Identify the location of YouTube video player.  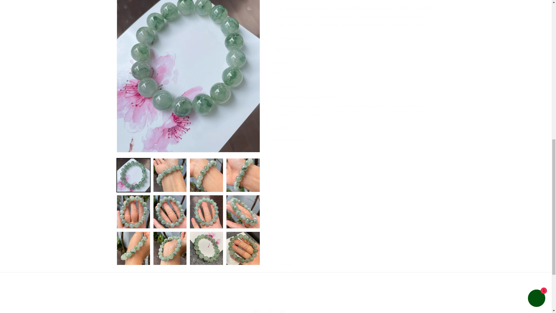
(275, 309).